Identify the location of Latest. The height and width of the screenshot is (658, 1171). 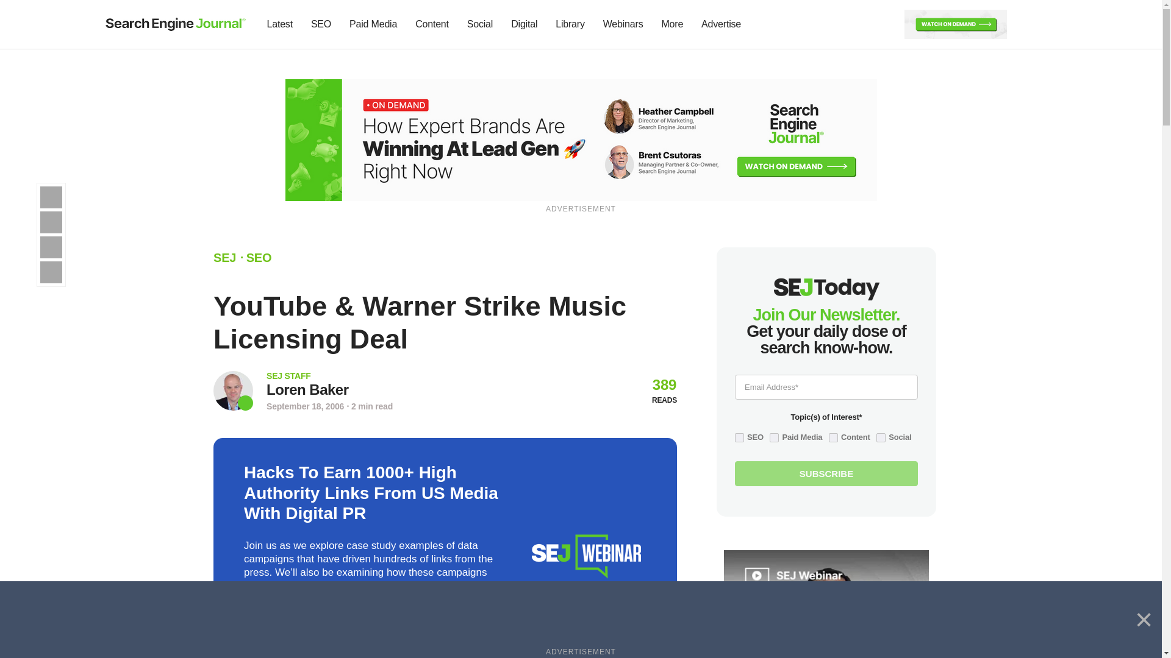
(279, 24).